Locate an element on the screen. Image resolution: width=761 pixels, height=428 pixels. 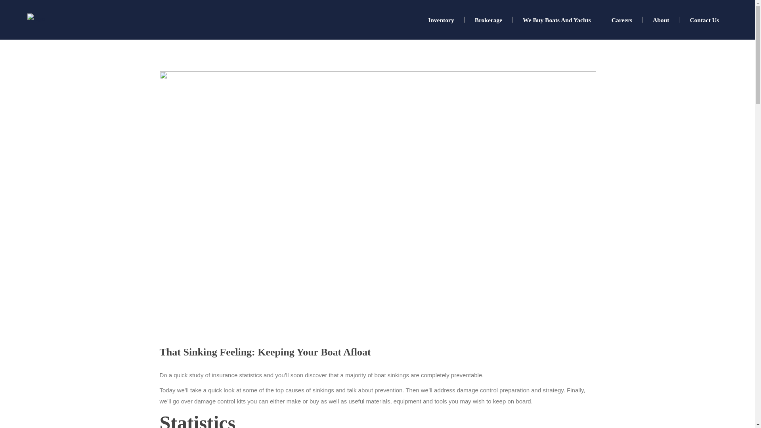
Careers is located at coordinates (621, 20).